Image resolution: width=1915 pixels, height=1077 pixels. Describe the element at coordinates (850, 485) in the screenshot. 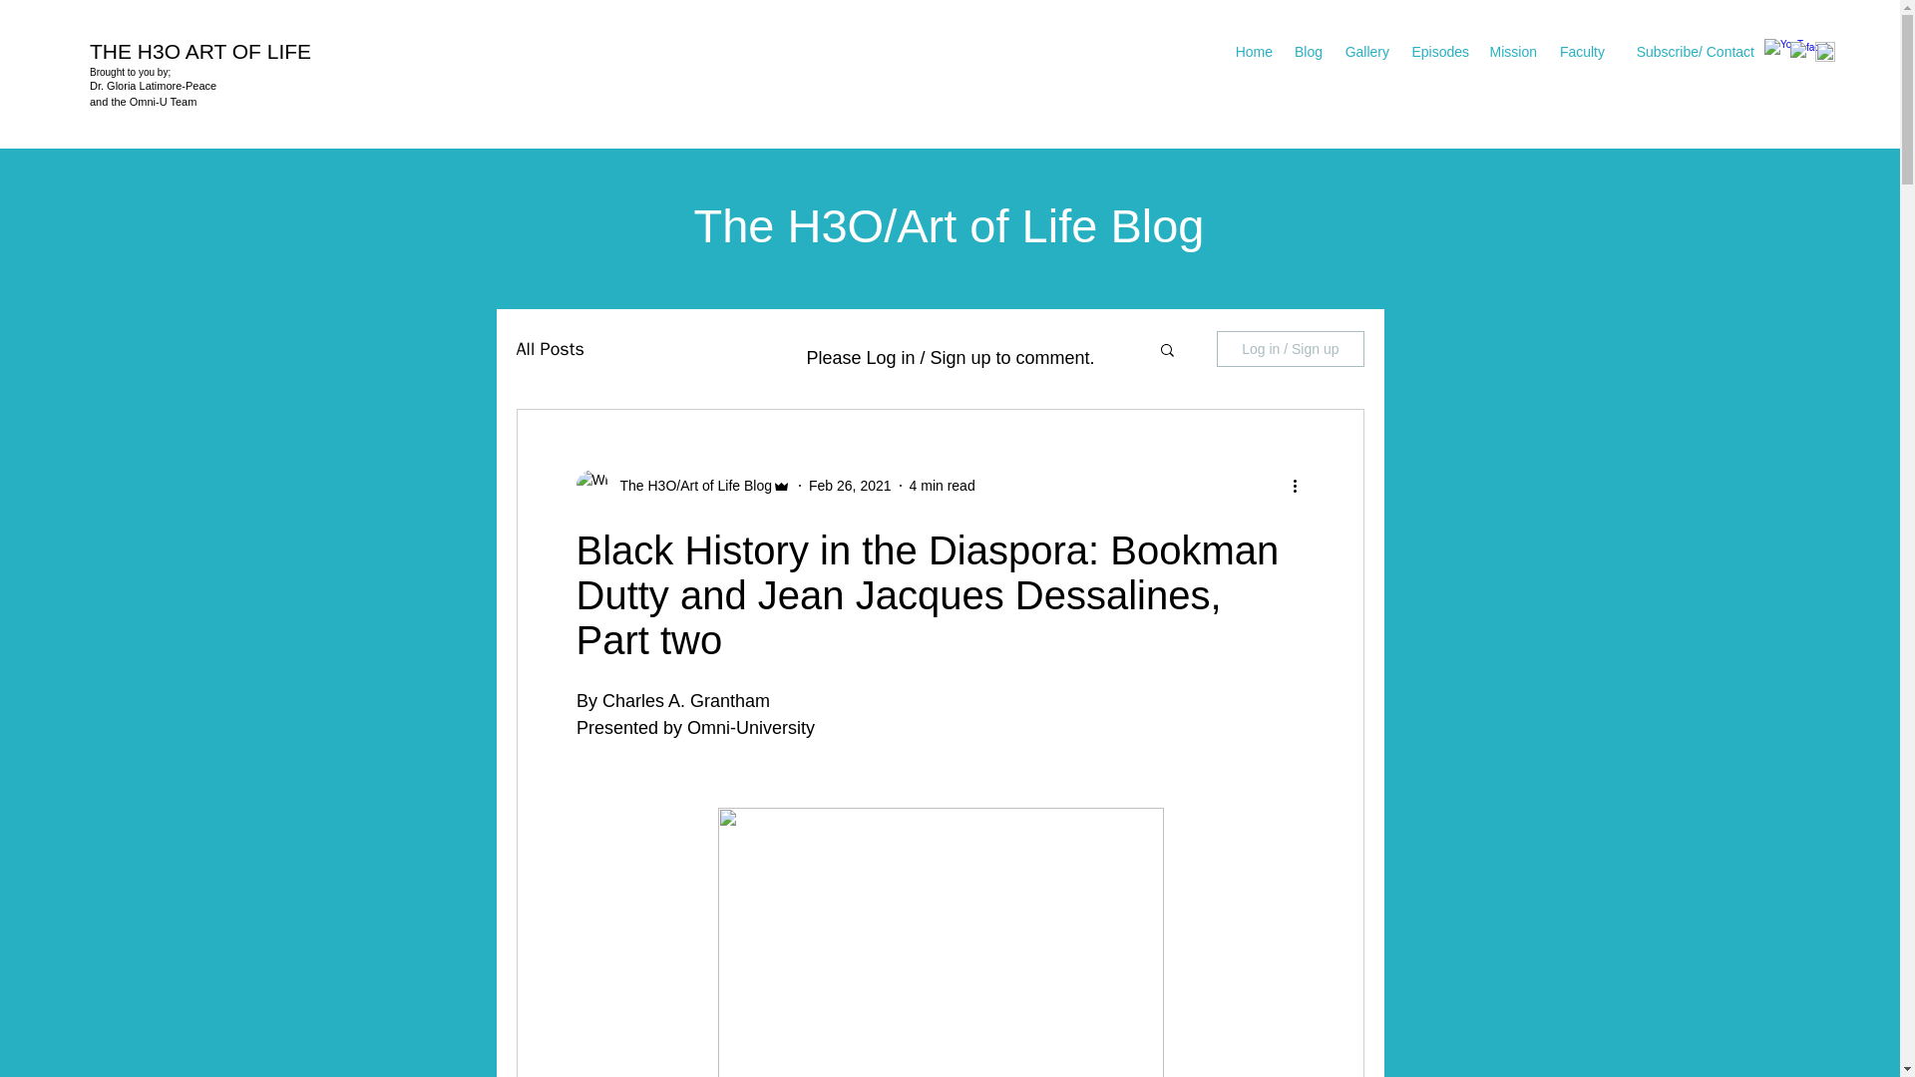

I see `Feb 26, 2021` at that location.